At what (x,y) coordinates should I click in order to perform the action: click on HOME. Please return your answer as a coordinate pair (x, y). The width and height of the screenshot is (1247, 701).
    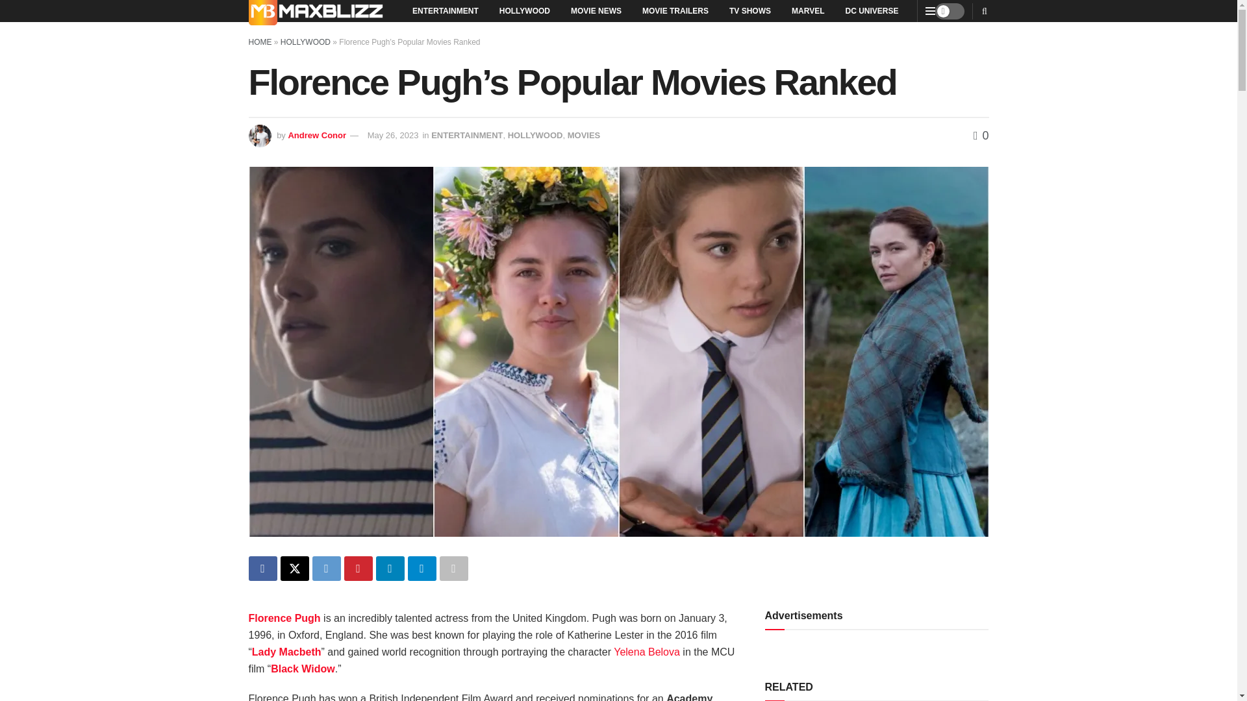
    Looking at the image, I should click on (260, 42).